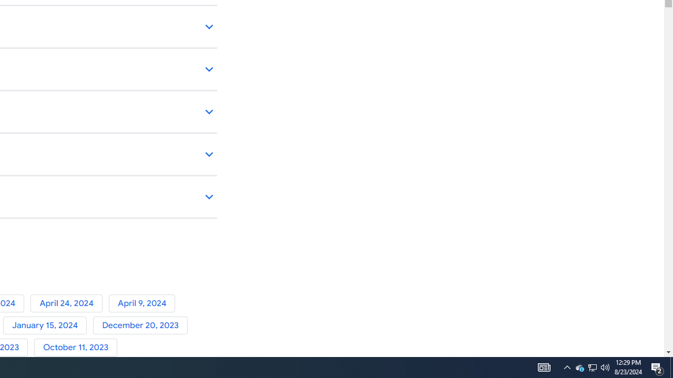  What do you see at coordinates (142, 325) in the screenshot?
I see `December 20, 2023` at bounding box center [142, 325].